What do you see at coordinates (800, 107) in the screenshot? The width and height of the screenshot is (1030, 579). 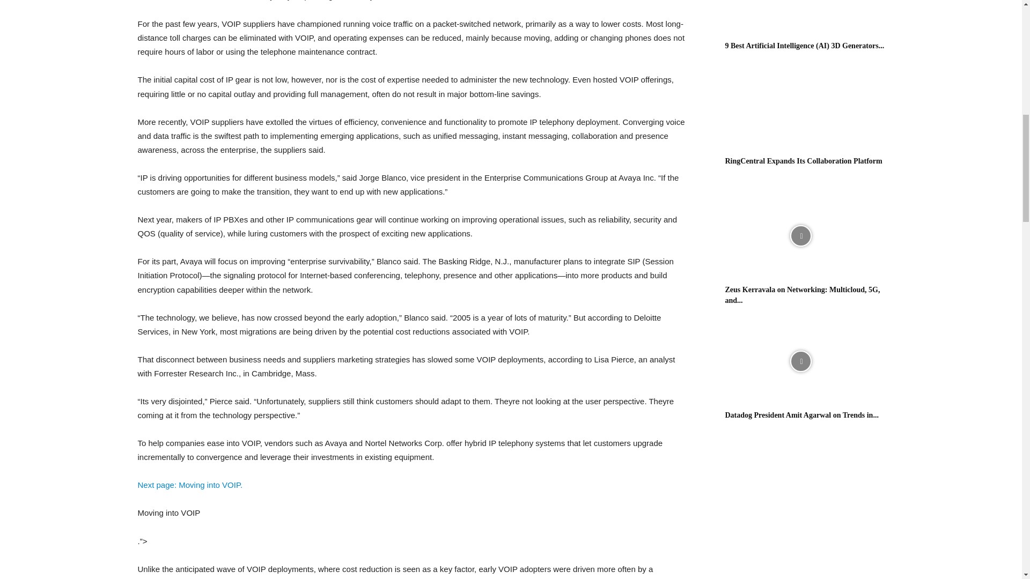 I see `RingCentral Expands Its Collaboration Platform` at bounding box center [800, 107].